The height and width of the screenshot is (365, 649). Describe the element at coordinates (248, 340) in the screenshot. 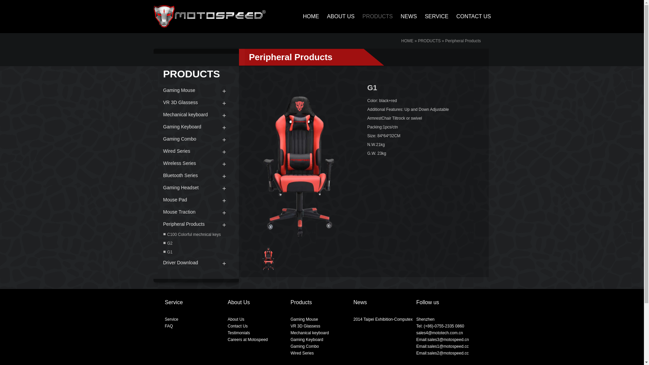

I see `Careers at Motospeed` at that location.